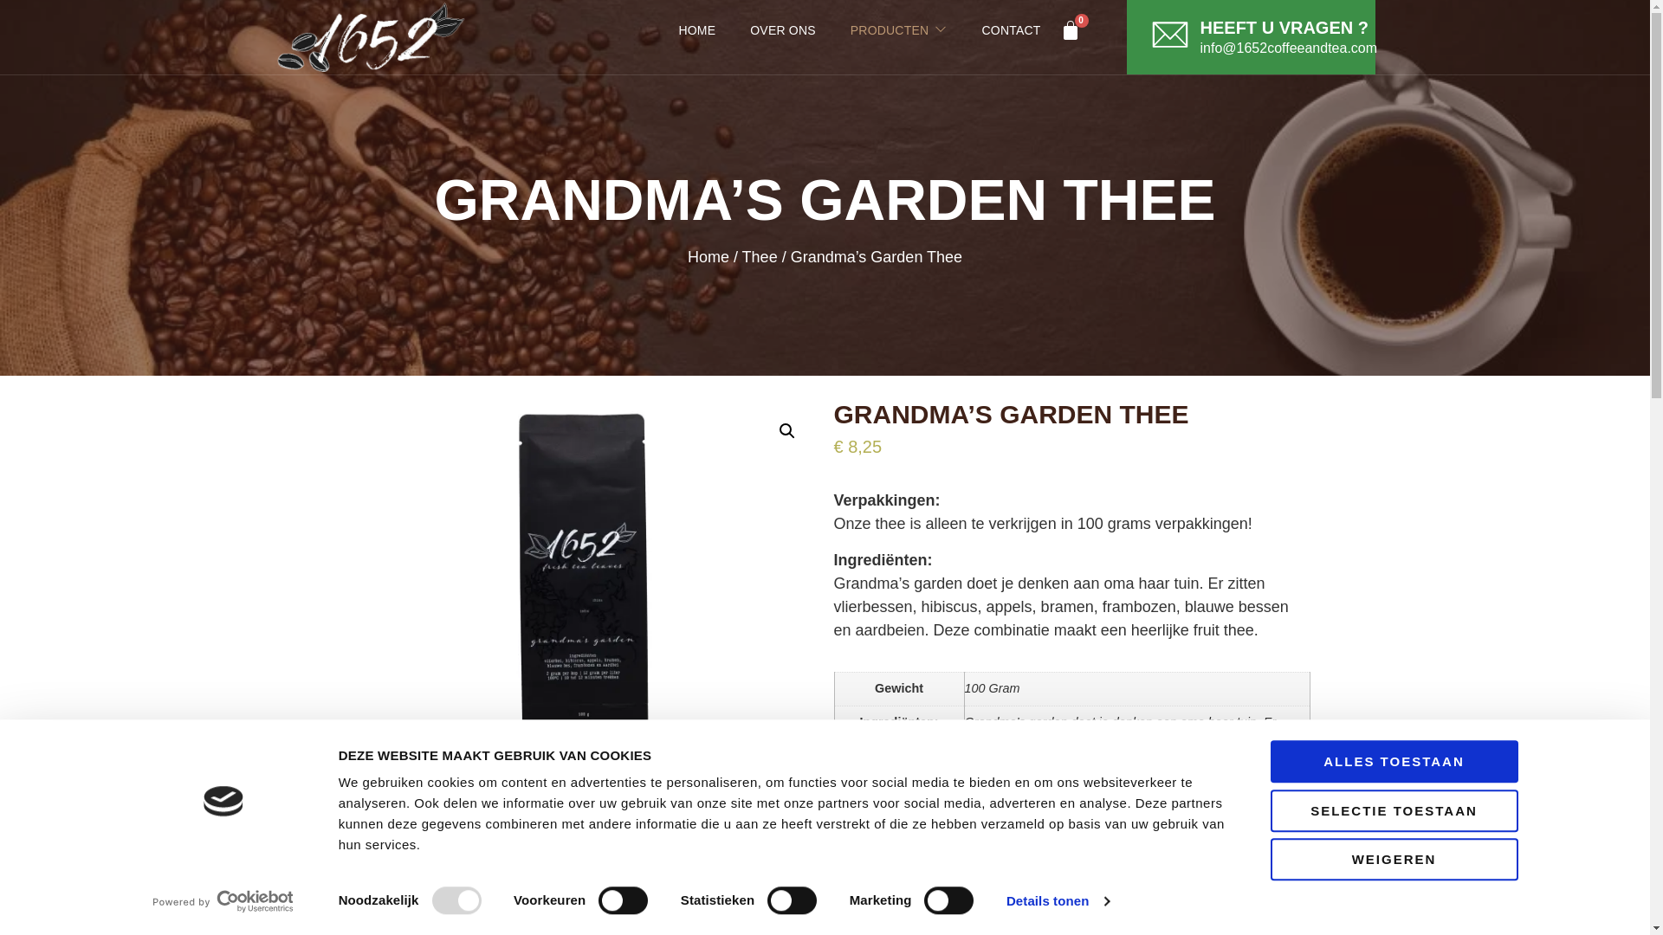  I want to click on Details tonen, so click(1058, 901).